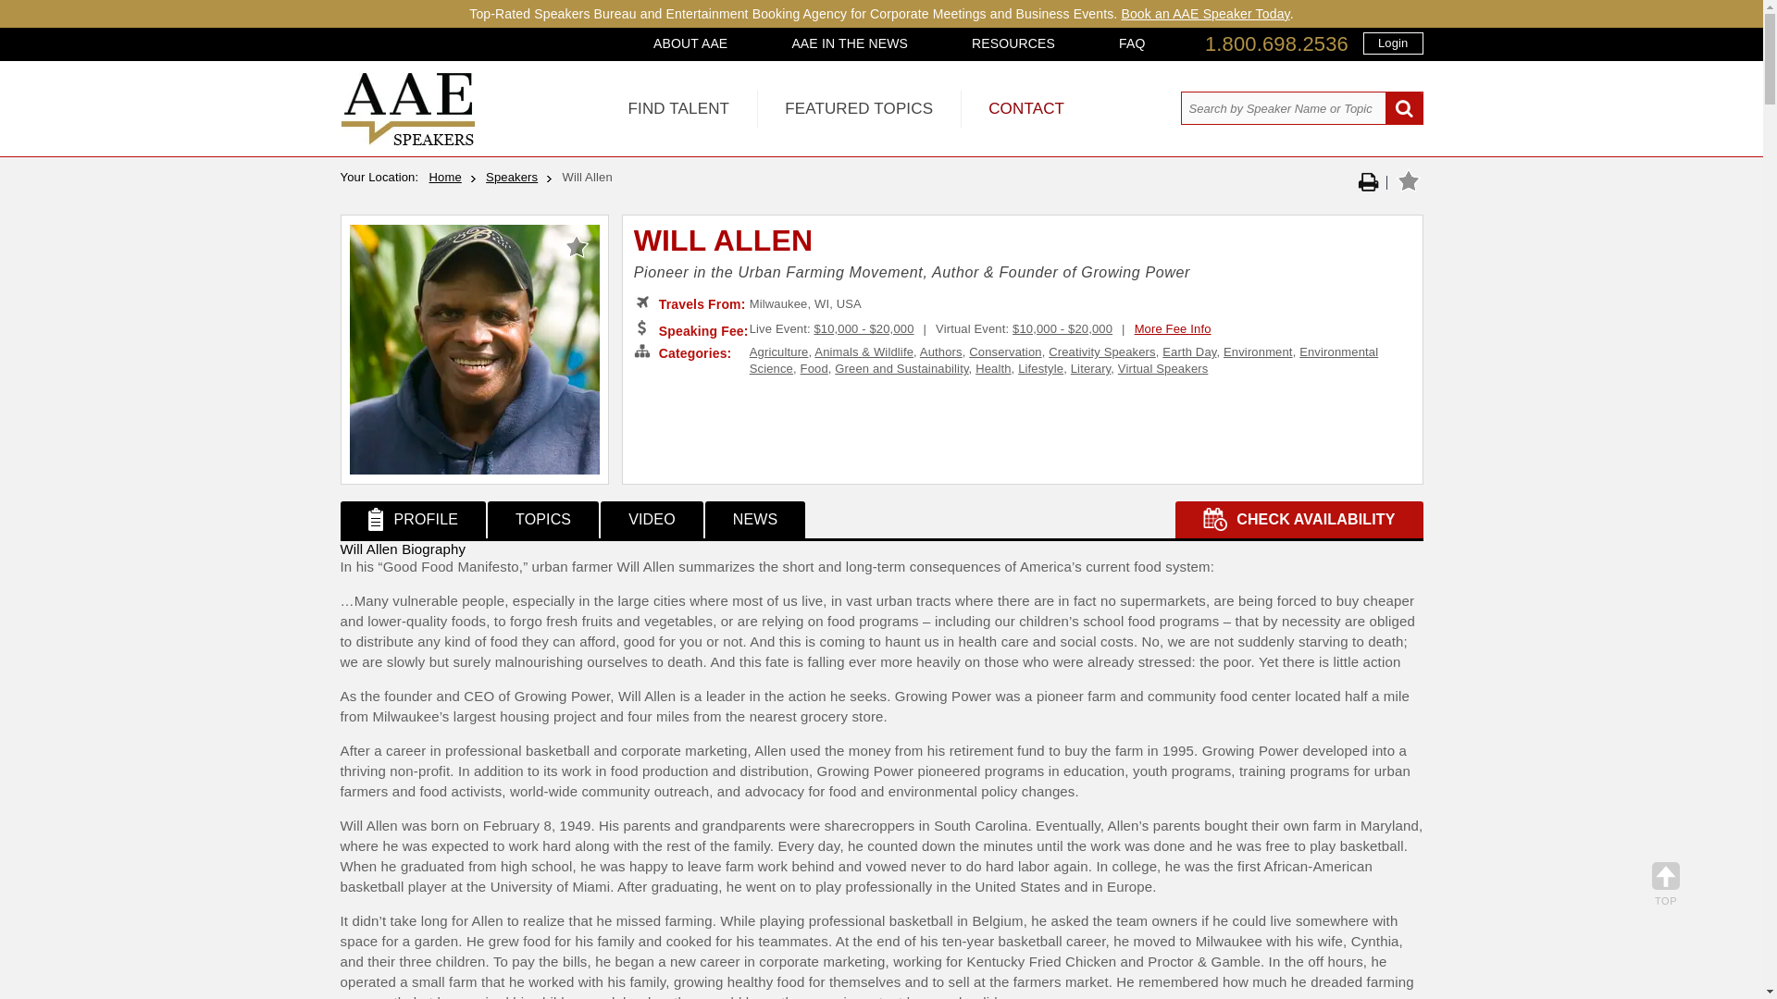 The image size is (1777, 999). Describe the element at coordinates (1276, 44) in the screenshot. I see `1.800.698.2536` at that location.